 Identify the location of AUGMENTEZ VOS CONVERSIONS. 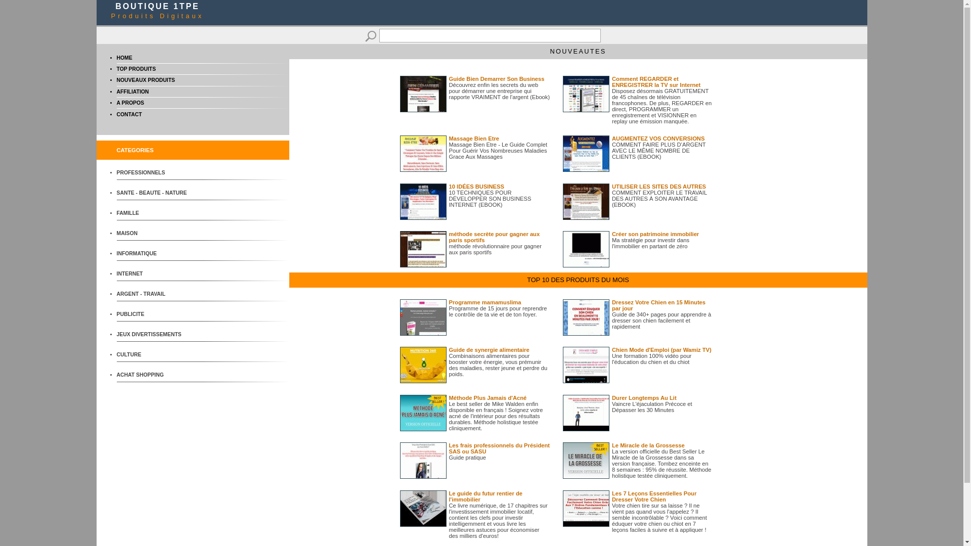
(658, 139).